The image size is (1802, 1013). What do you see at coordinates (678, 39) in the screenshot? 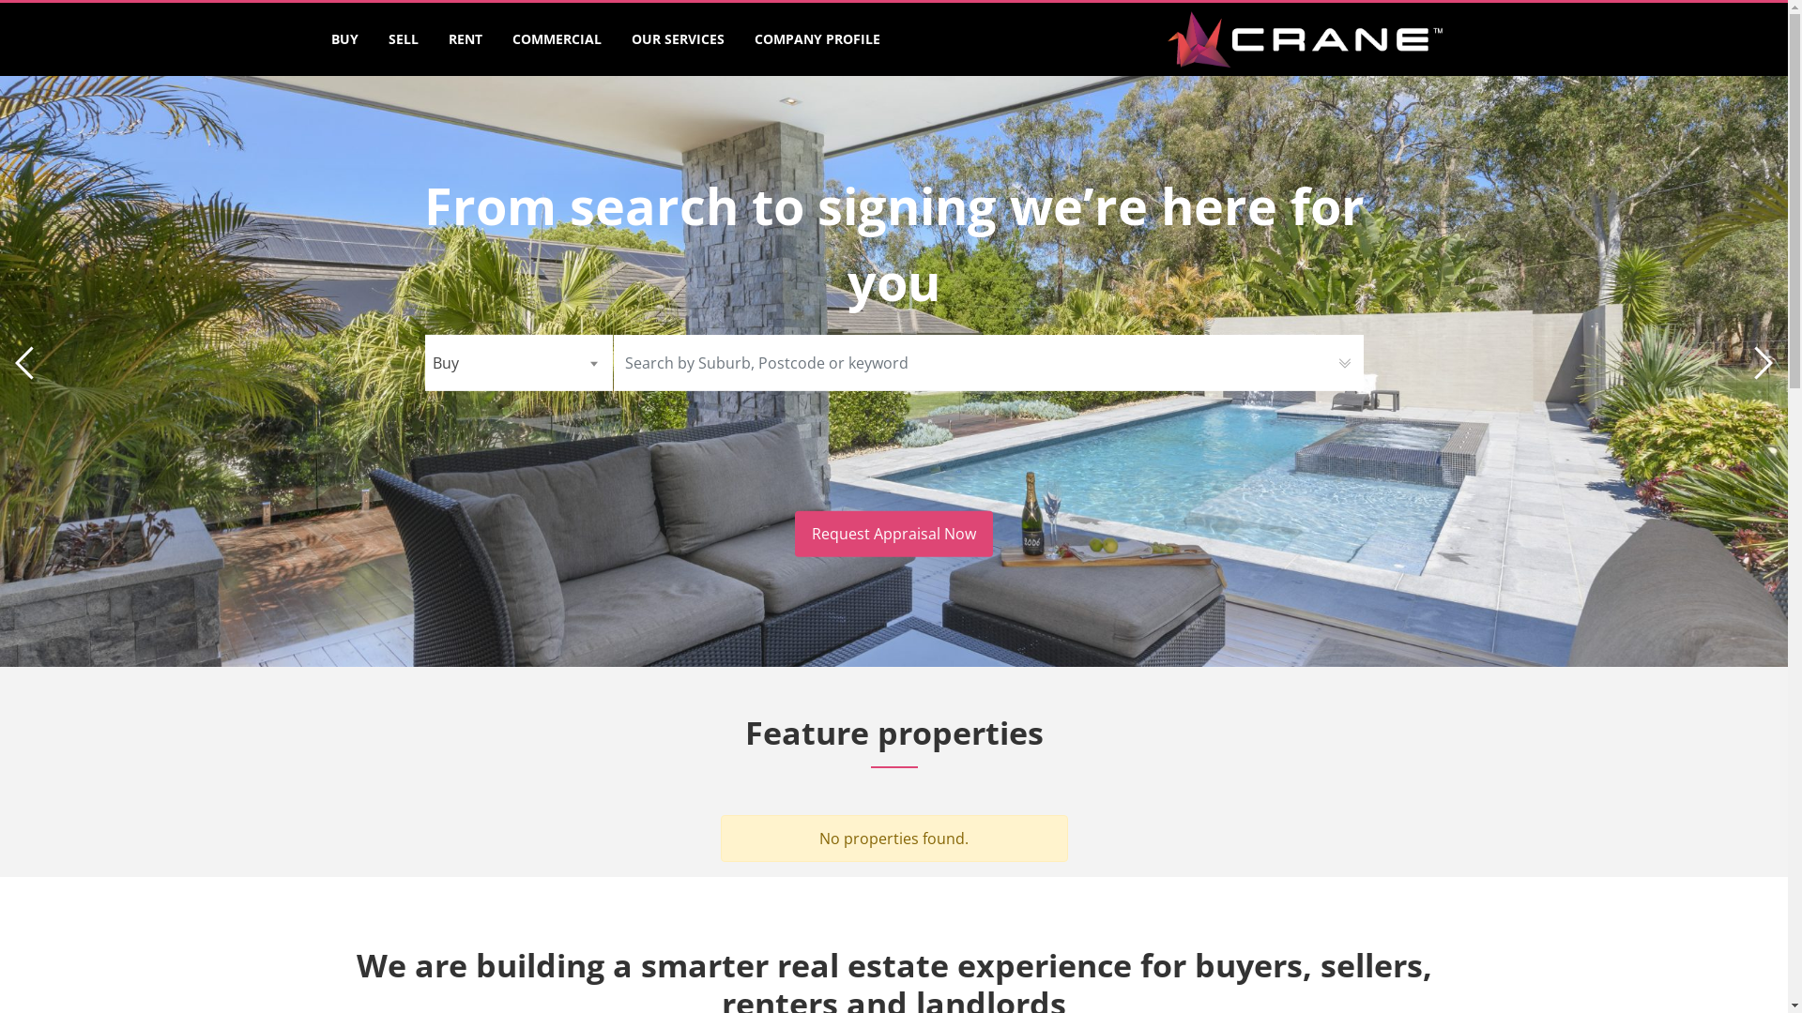
I see `OUR SERVICES` at bounding box center [678, 39].